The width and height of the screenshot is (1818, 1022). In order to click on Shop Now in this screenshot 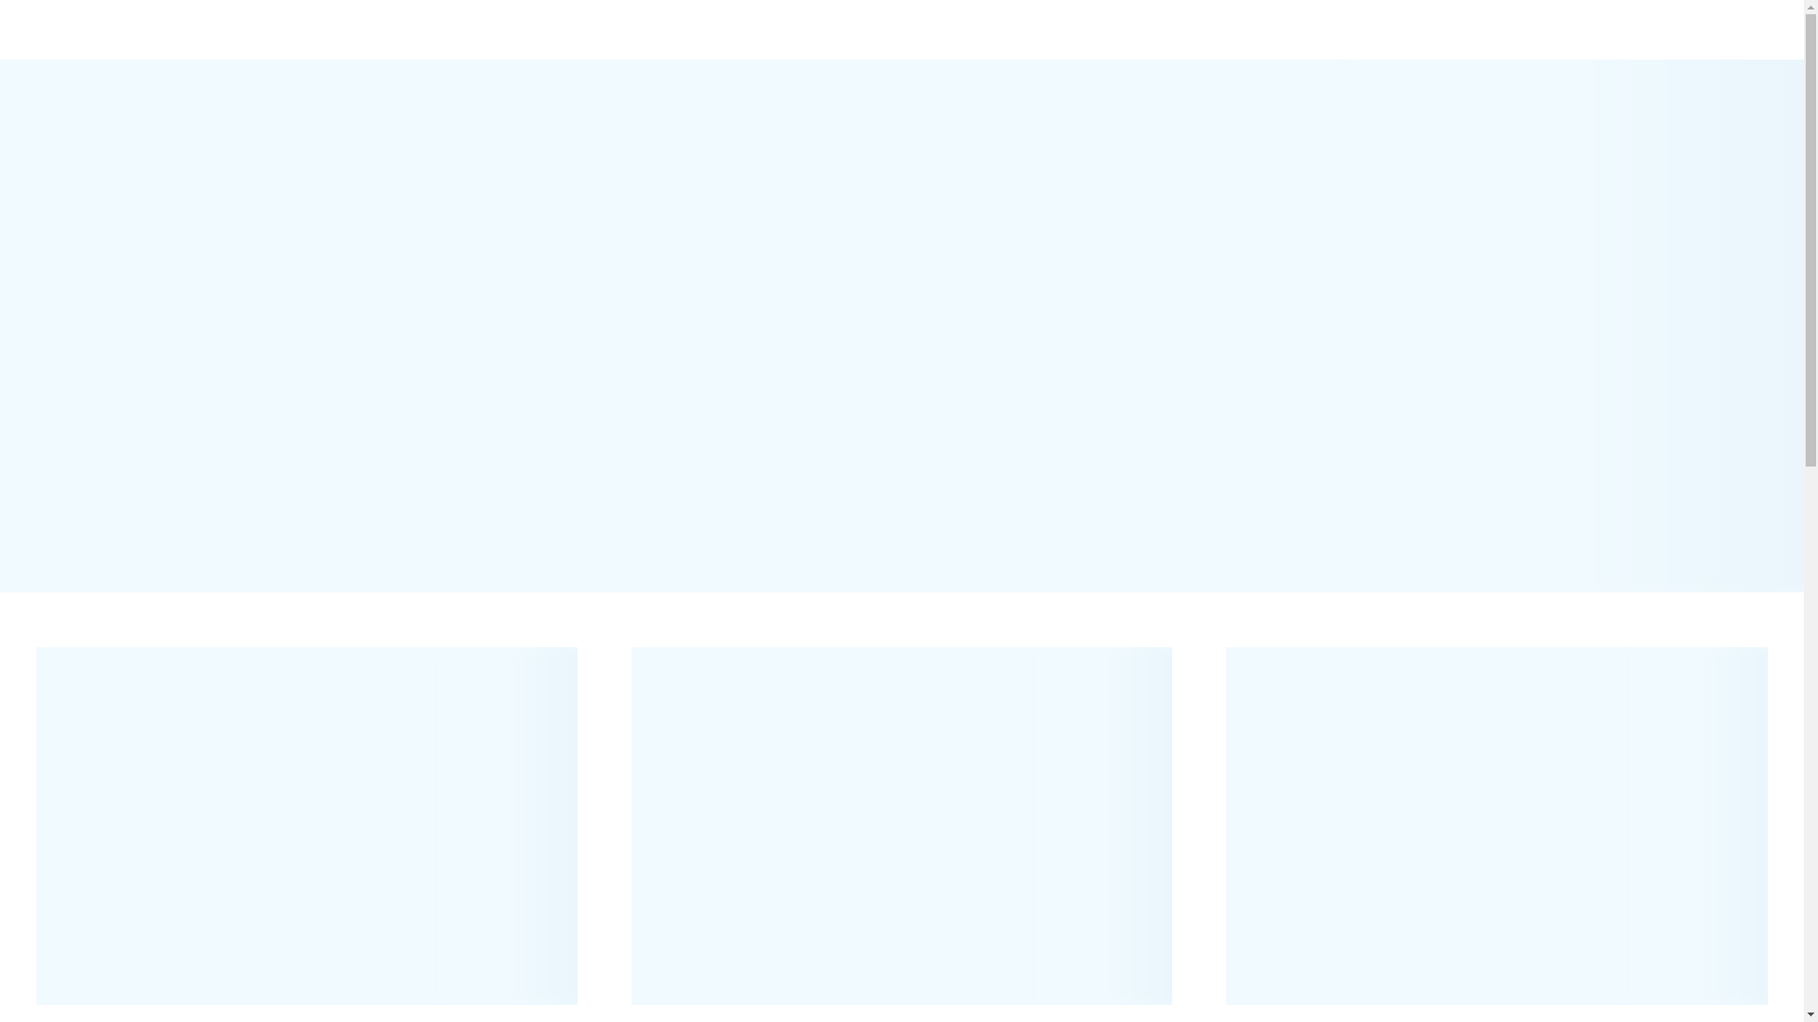, I will do `click(399, 717)`.